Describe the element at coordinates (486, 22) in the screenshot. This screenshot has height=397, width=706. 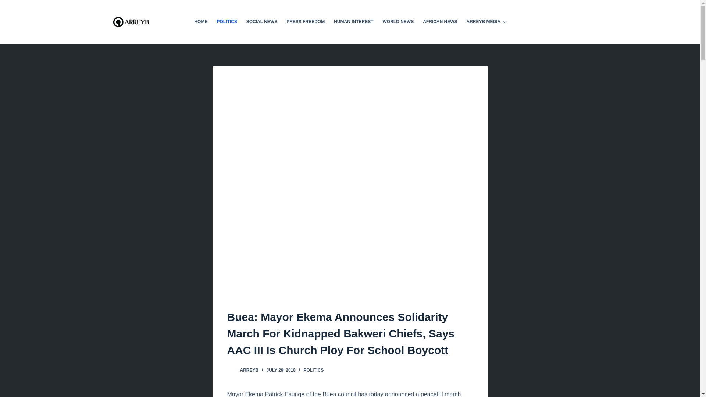
I see `ARREYB MEDIA` at that location.